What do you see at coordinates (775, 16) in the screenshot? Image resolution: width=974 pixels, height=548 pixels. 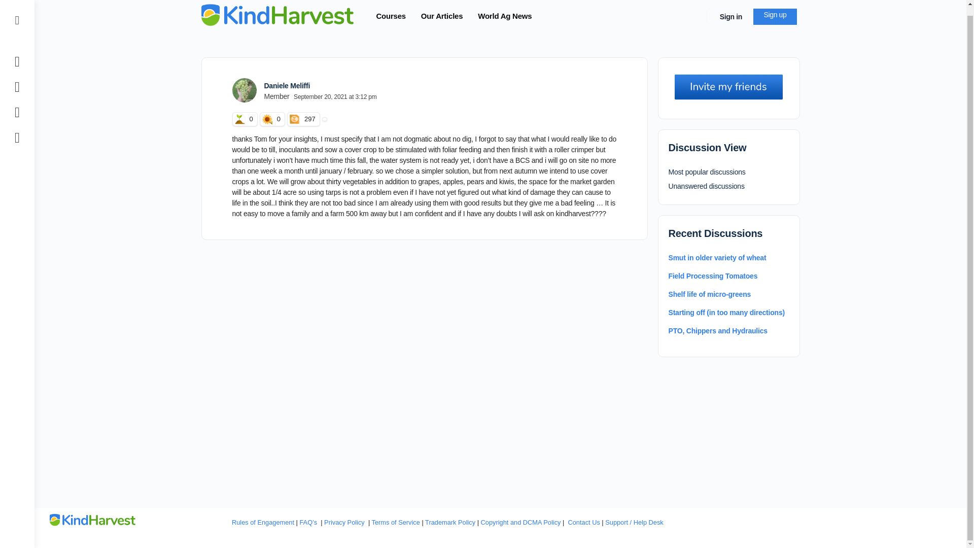 I see `Sign up` at bounding box center [775, 16].